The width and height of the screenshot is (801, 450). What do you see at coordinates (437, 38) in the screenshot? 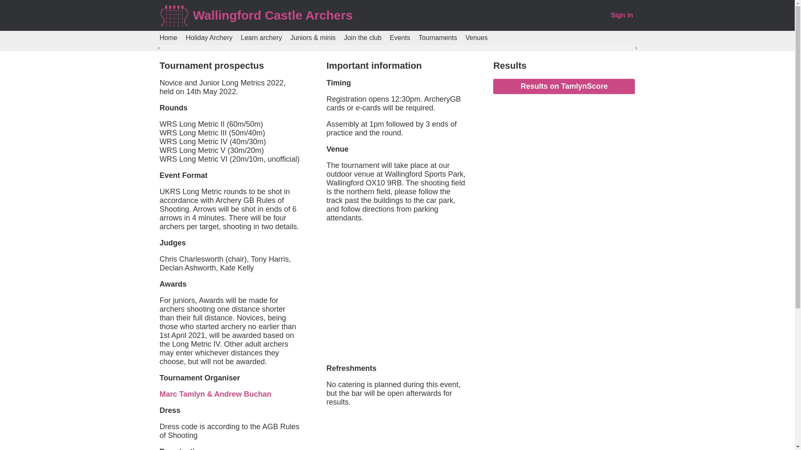
I see `Tournaments` at bounding box center [437, 38].